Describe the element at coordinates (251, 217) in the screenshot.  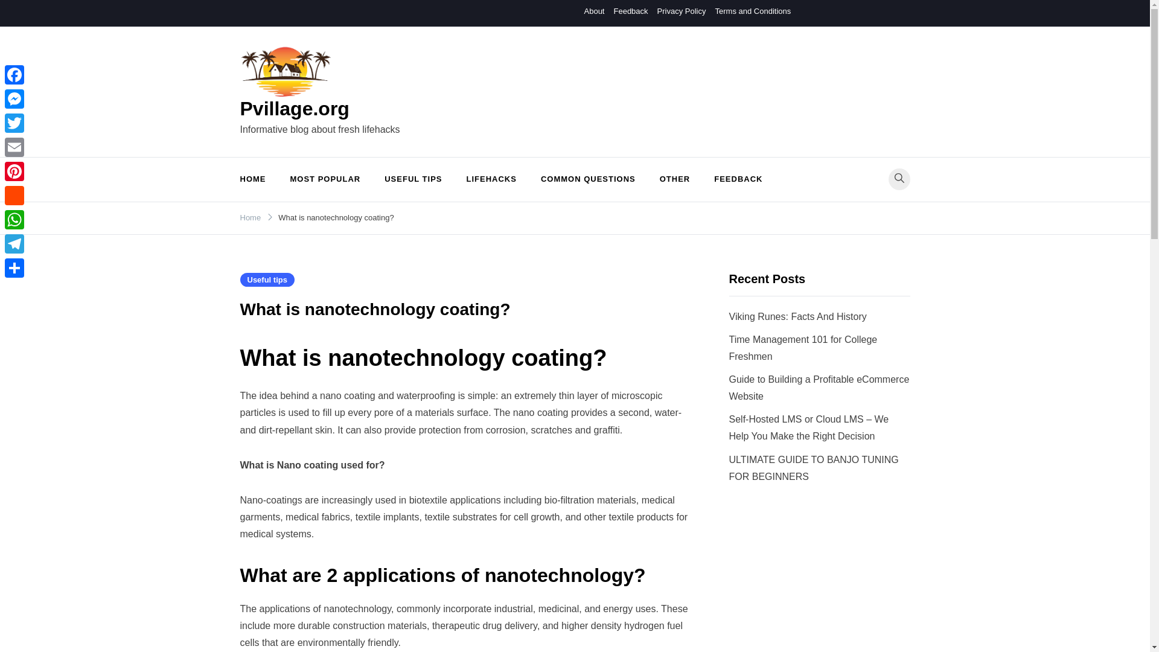
I see `Home` at that location.